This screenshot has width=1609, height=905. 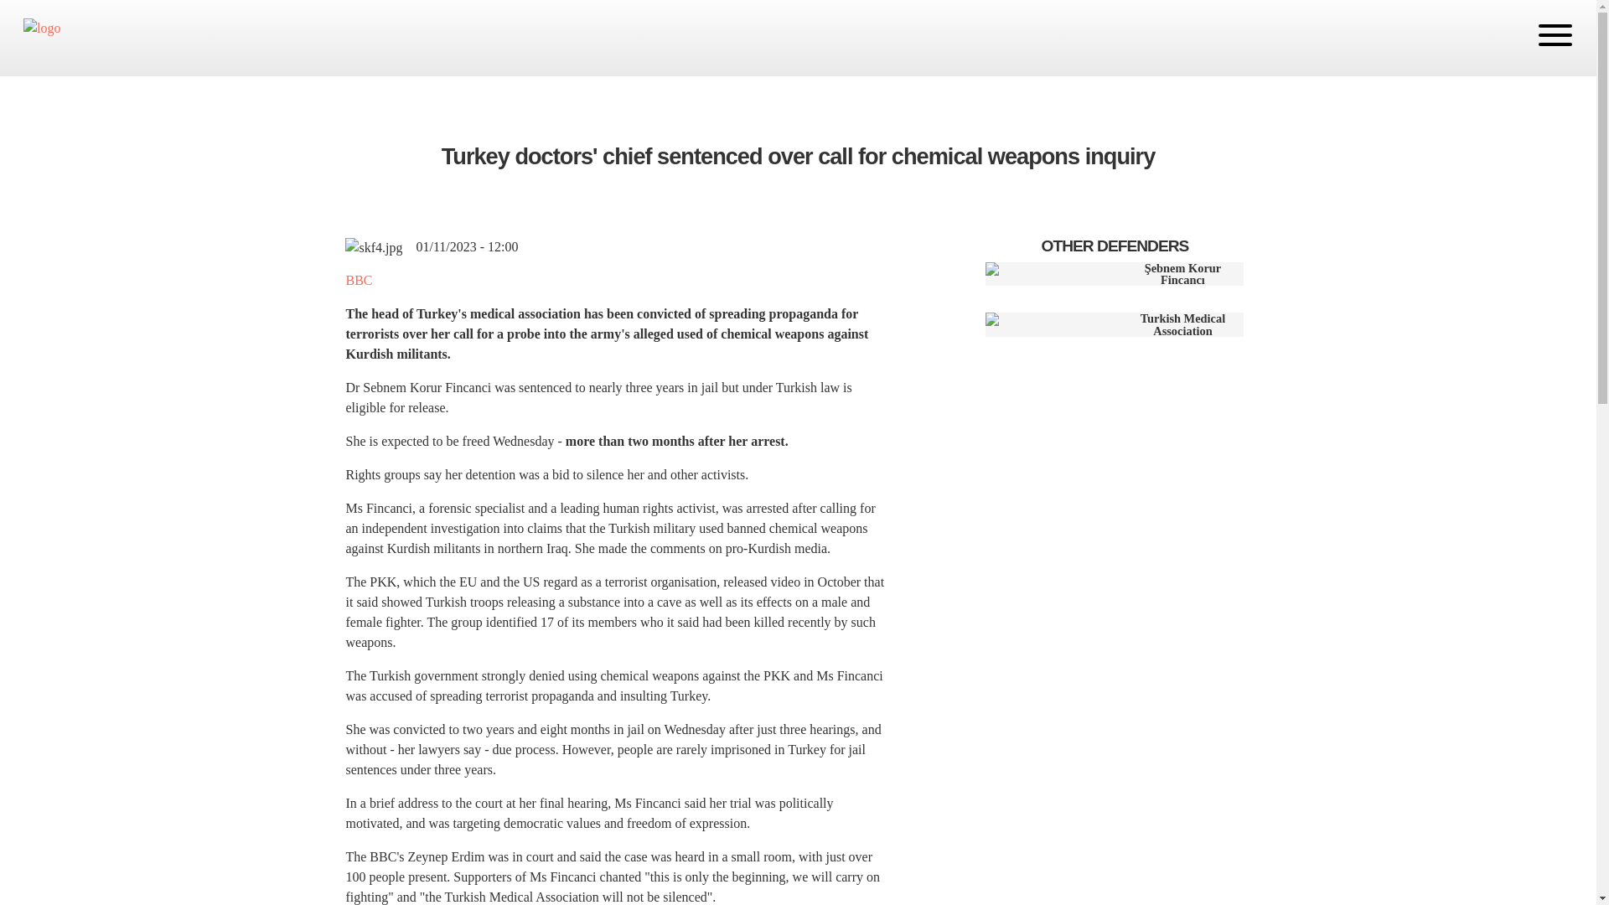 I want to click on BBC , so click(x=360, y=280).